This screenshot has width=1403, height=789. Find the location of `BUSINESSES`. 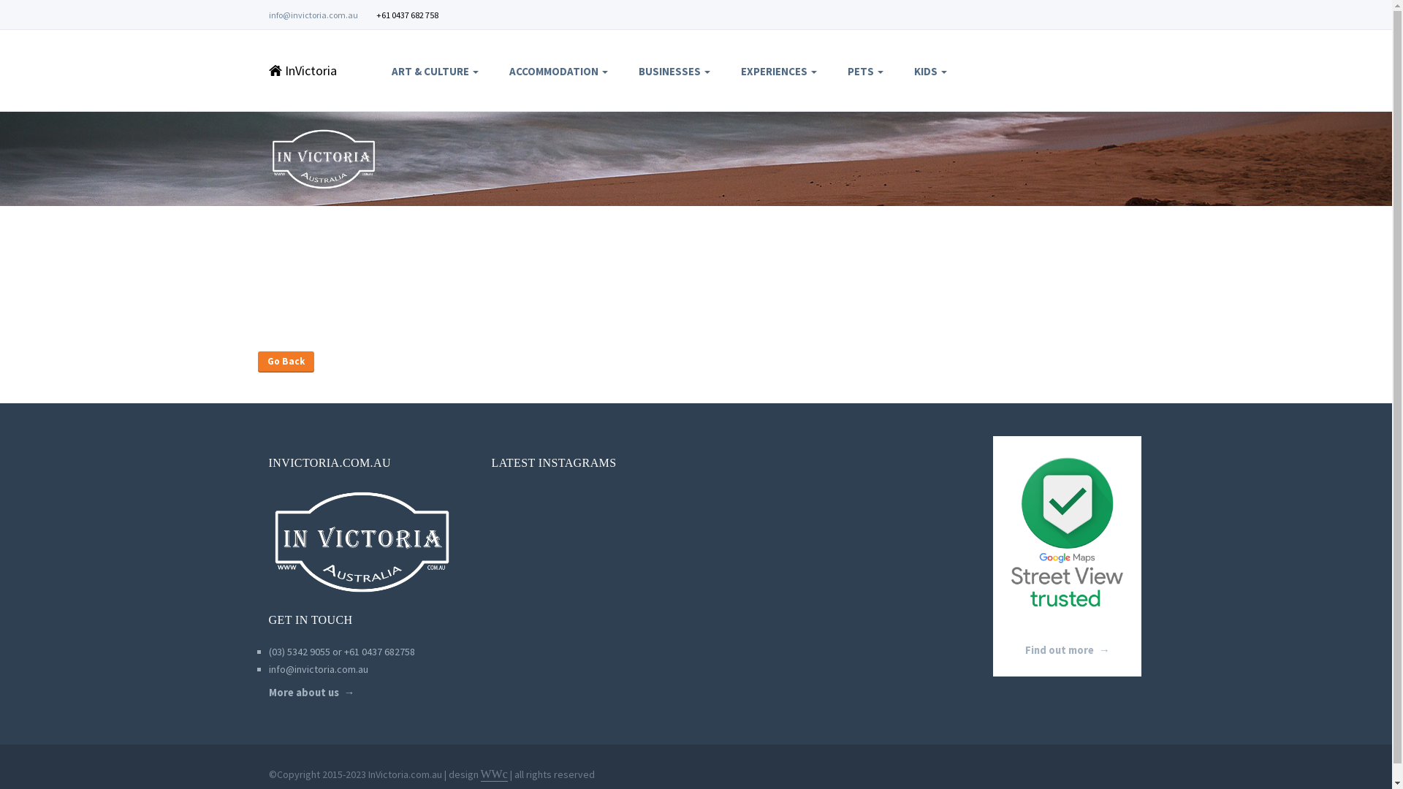

BUSINESSES is located at coordinates (674, 72).